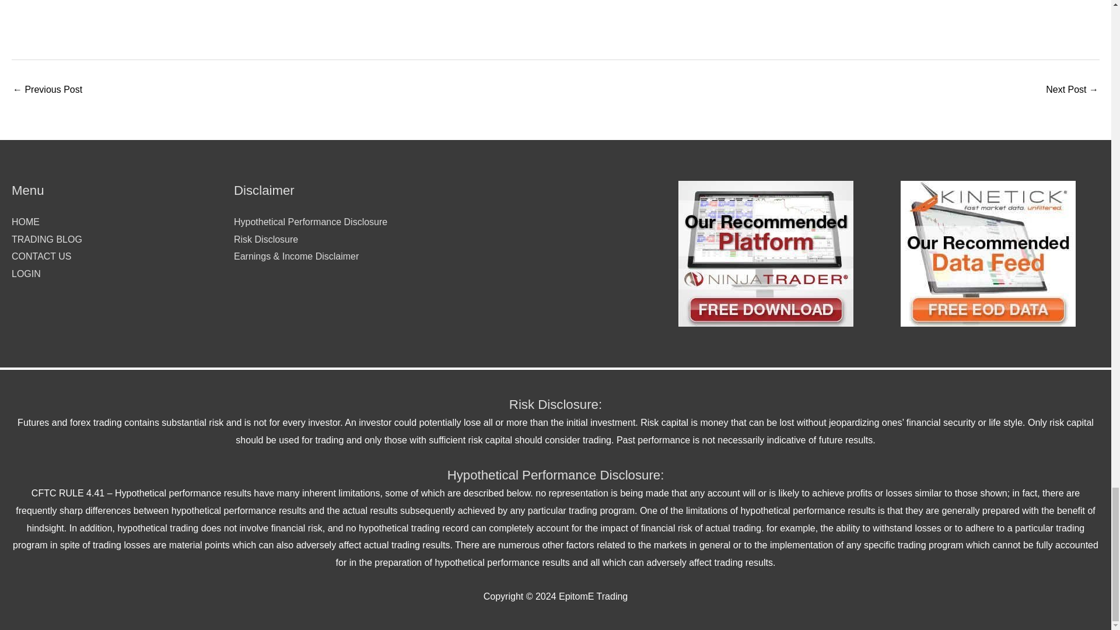 The image size is (1120, 630). What do you see at coordinates (25, 222) in the screenshot?
I see `HOME` at bounding box center [25, 222].